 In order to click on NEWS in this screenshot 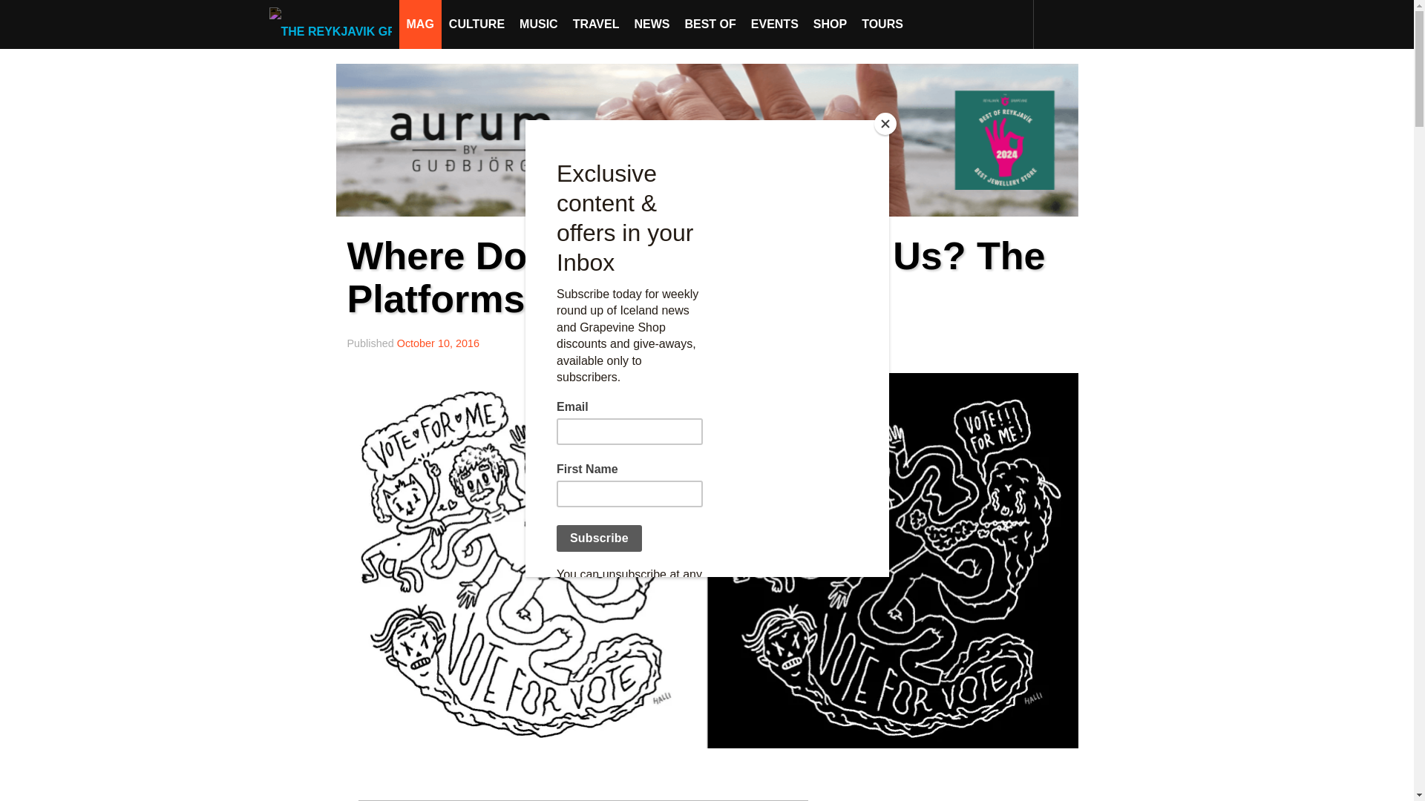, I will do `click(652, 24)`.